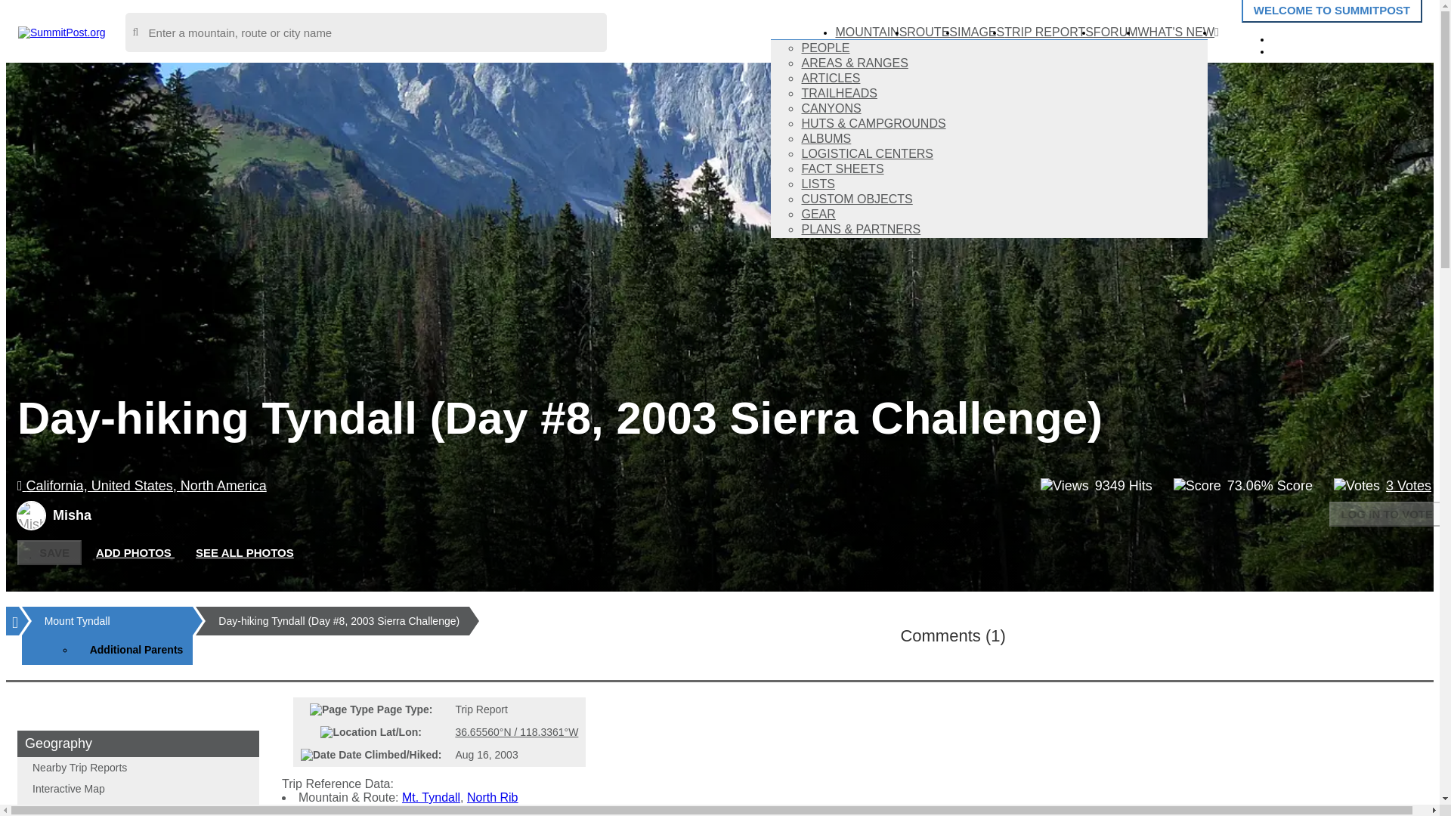 This screenshot has width=1451, height=816. Describe the element at coordinates (1115, 32) in the screenshot. I see `FORUM` at that location.